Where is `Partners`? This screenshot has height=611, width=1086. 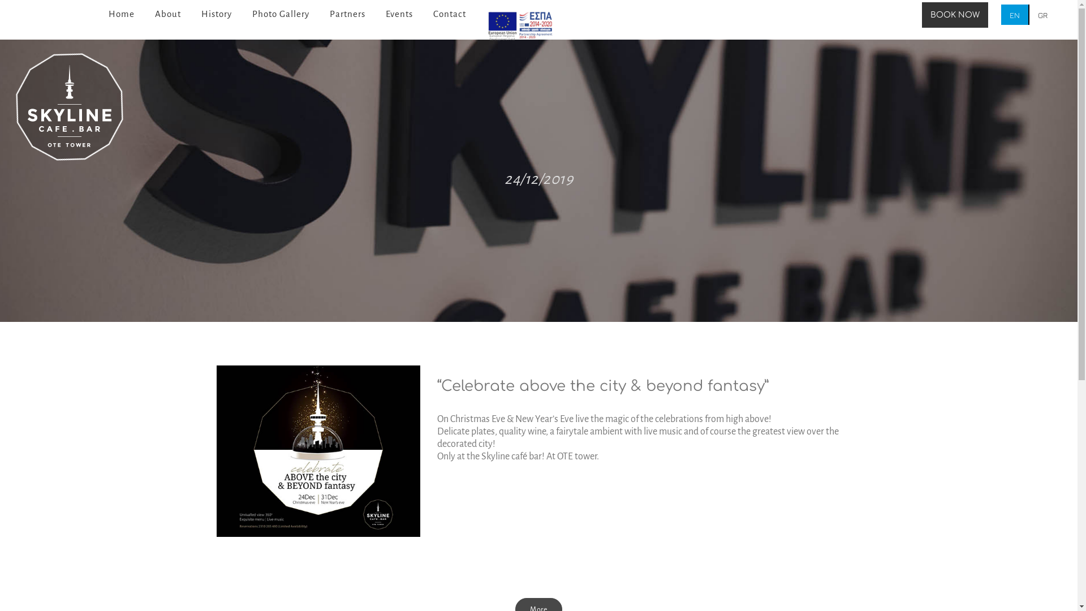
Partners is located at coordinates (347, 14).